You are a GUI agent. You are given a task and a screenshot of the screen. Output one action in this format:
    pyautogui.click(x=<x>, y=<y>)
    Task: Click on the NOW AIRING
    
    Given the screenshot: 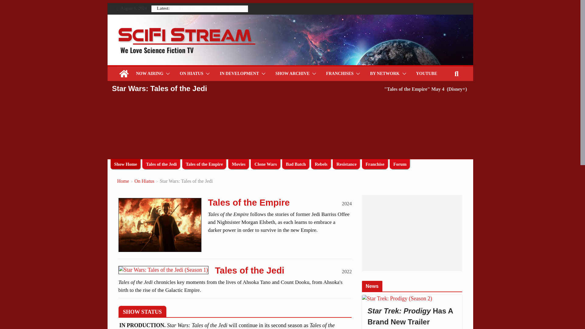 What is the action you would take?
    pyautogui.click(x=149, y=73)
    